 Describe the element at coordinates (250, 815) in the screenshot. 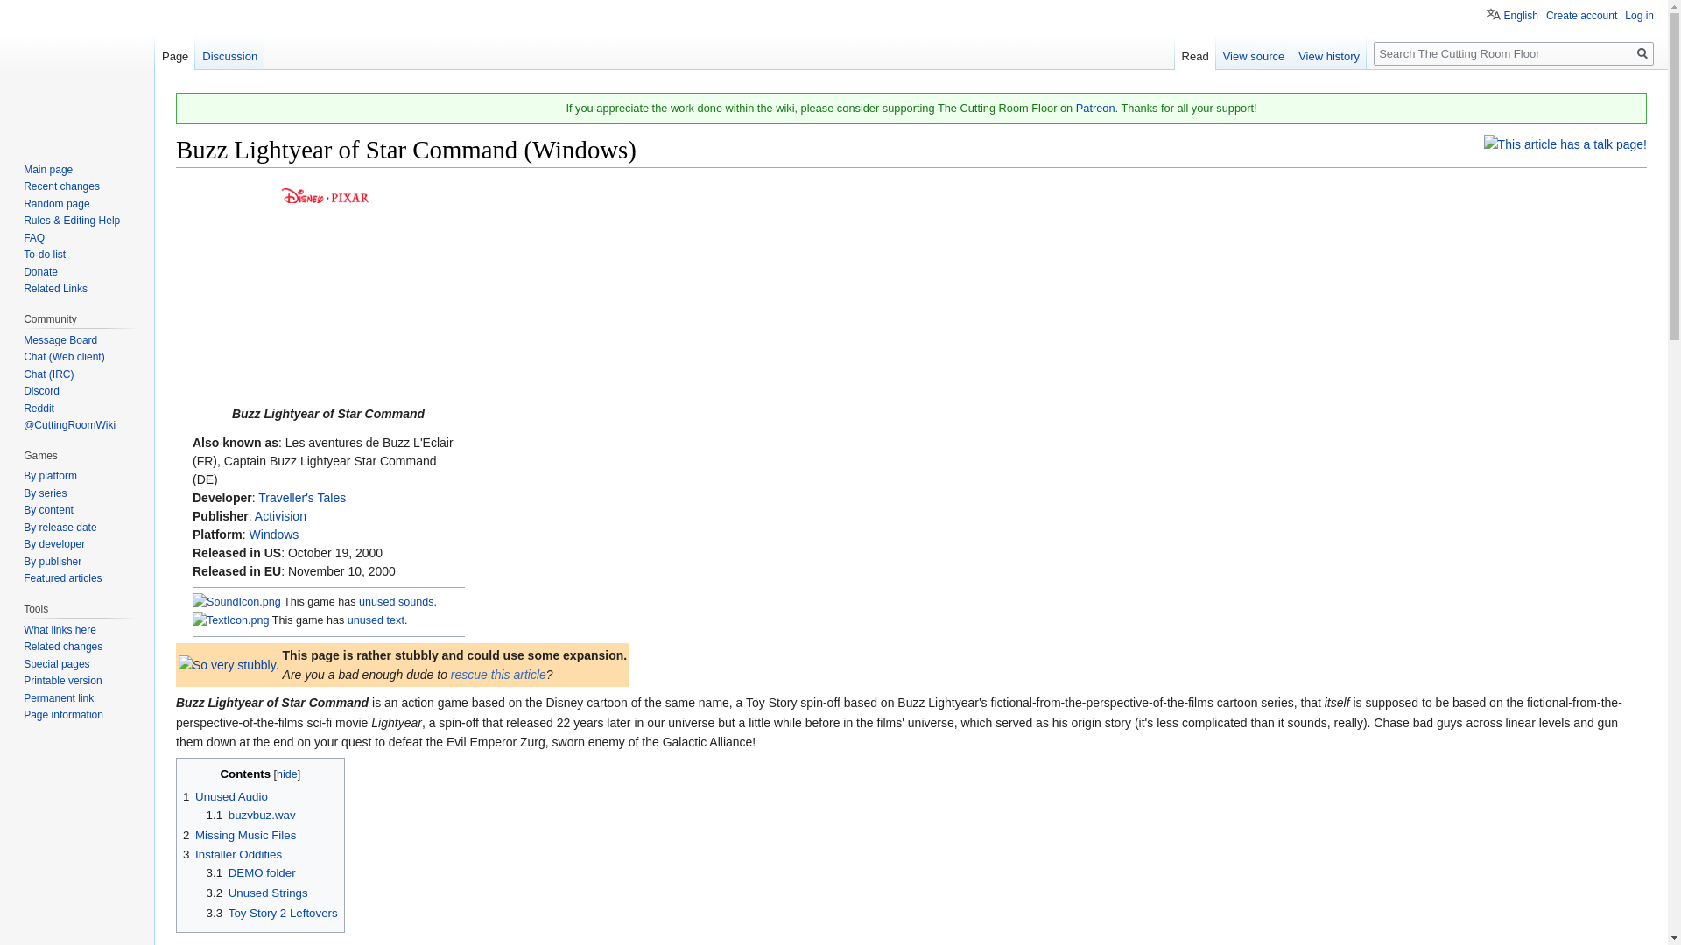

I see `1.1 buzvbuz.wav` at that location.